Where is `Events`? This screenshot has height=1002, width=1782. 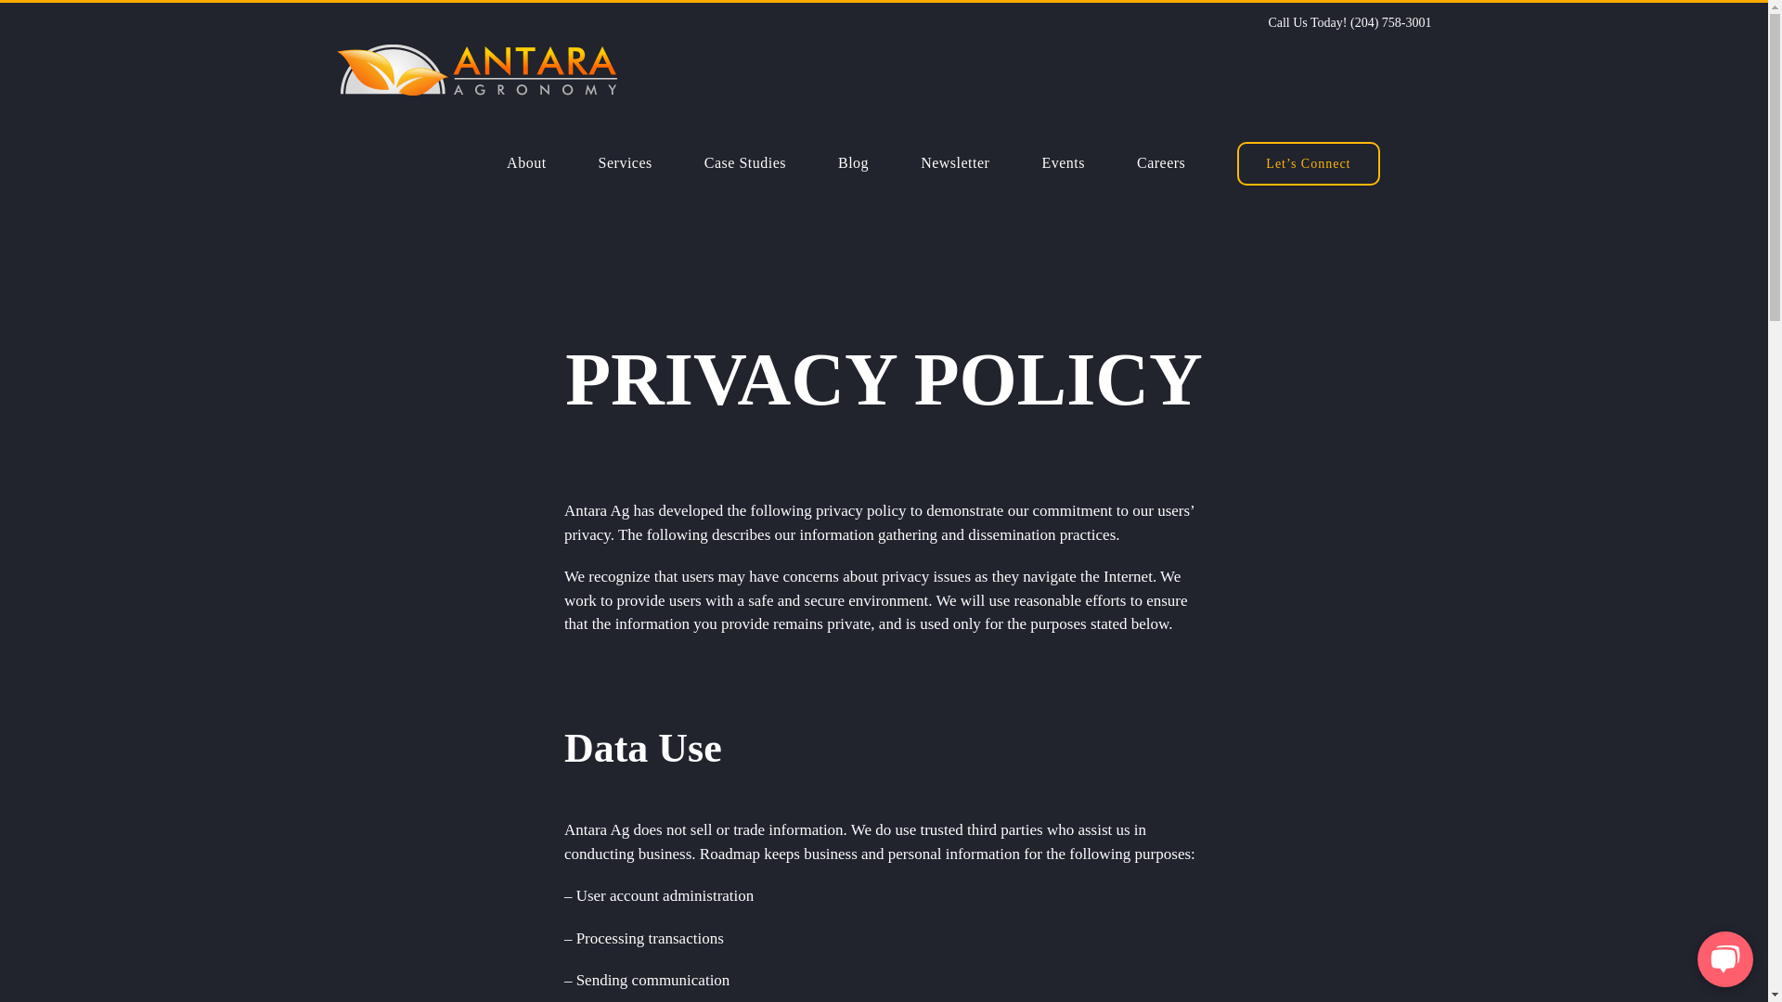
Events is located at coordinates (1064, 163).